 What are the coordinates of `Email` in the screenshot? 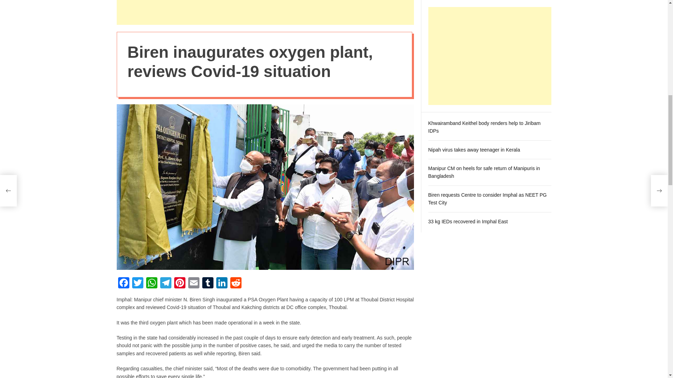 It's located at (193, 283).